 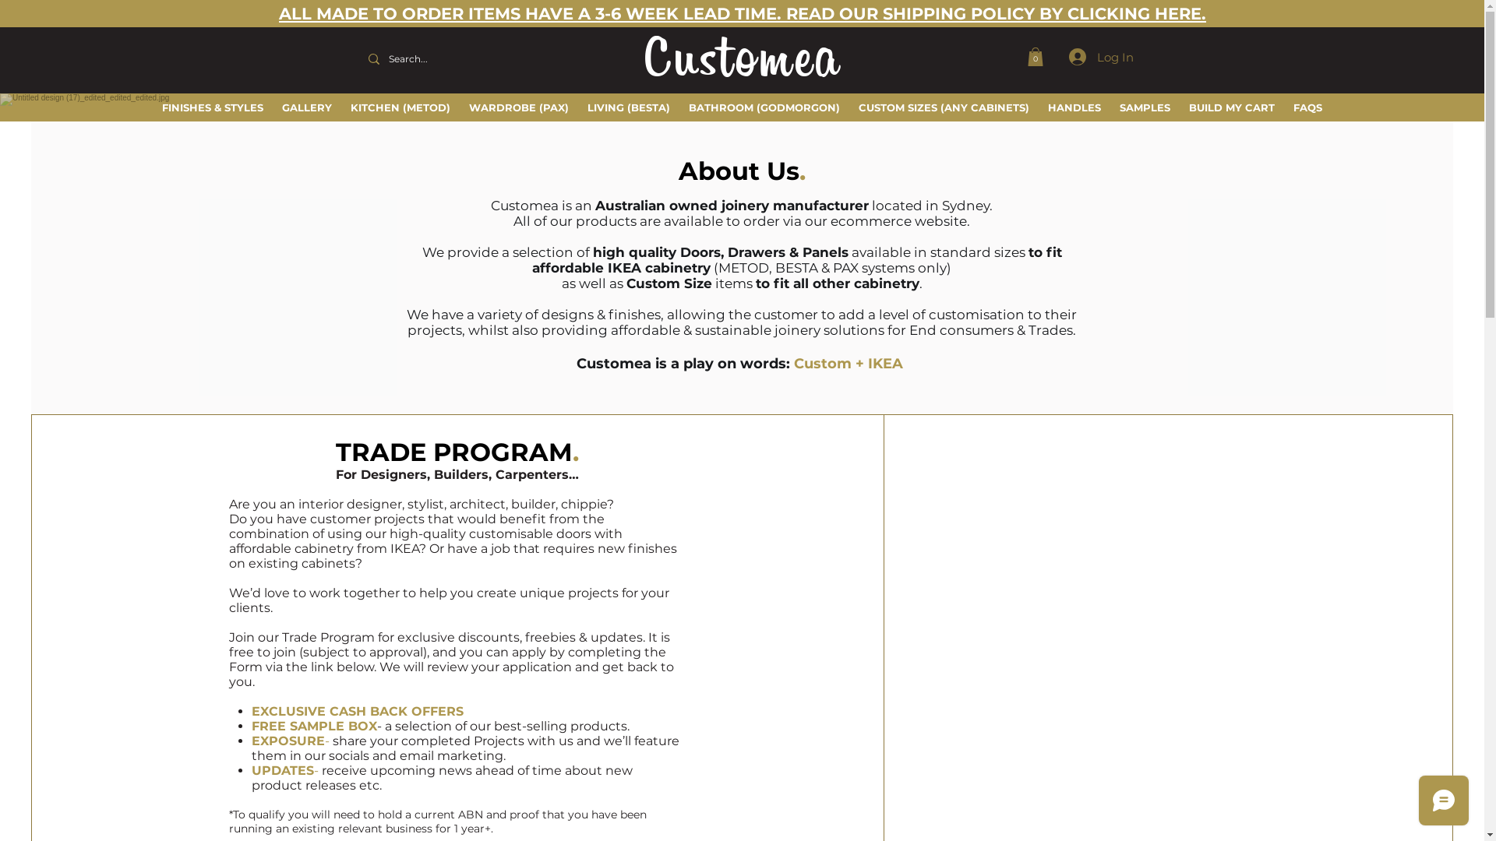 What do you see at coordinates (1088, 57) in the screenshot?
I see `Log In` at bounding box center [1088, 57].